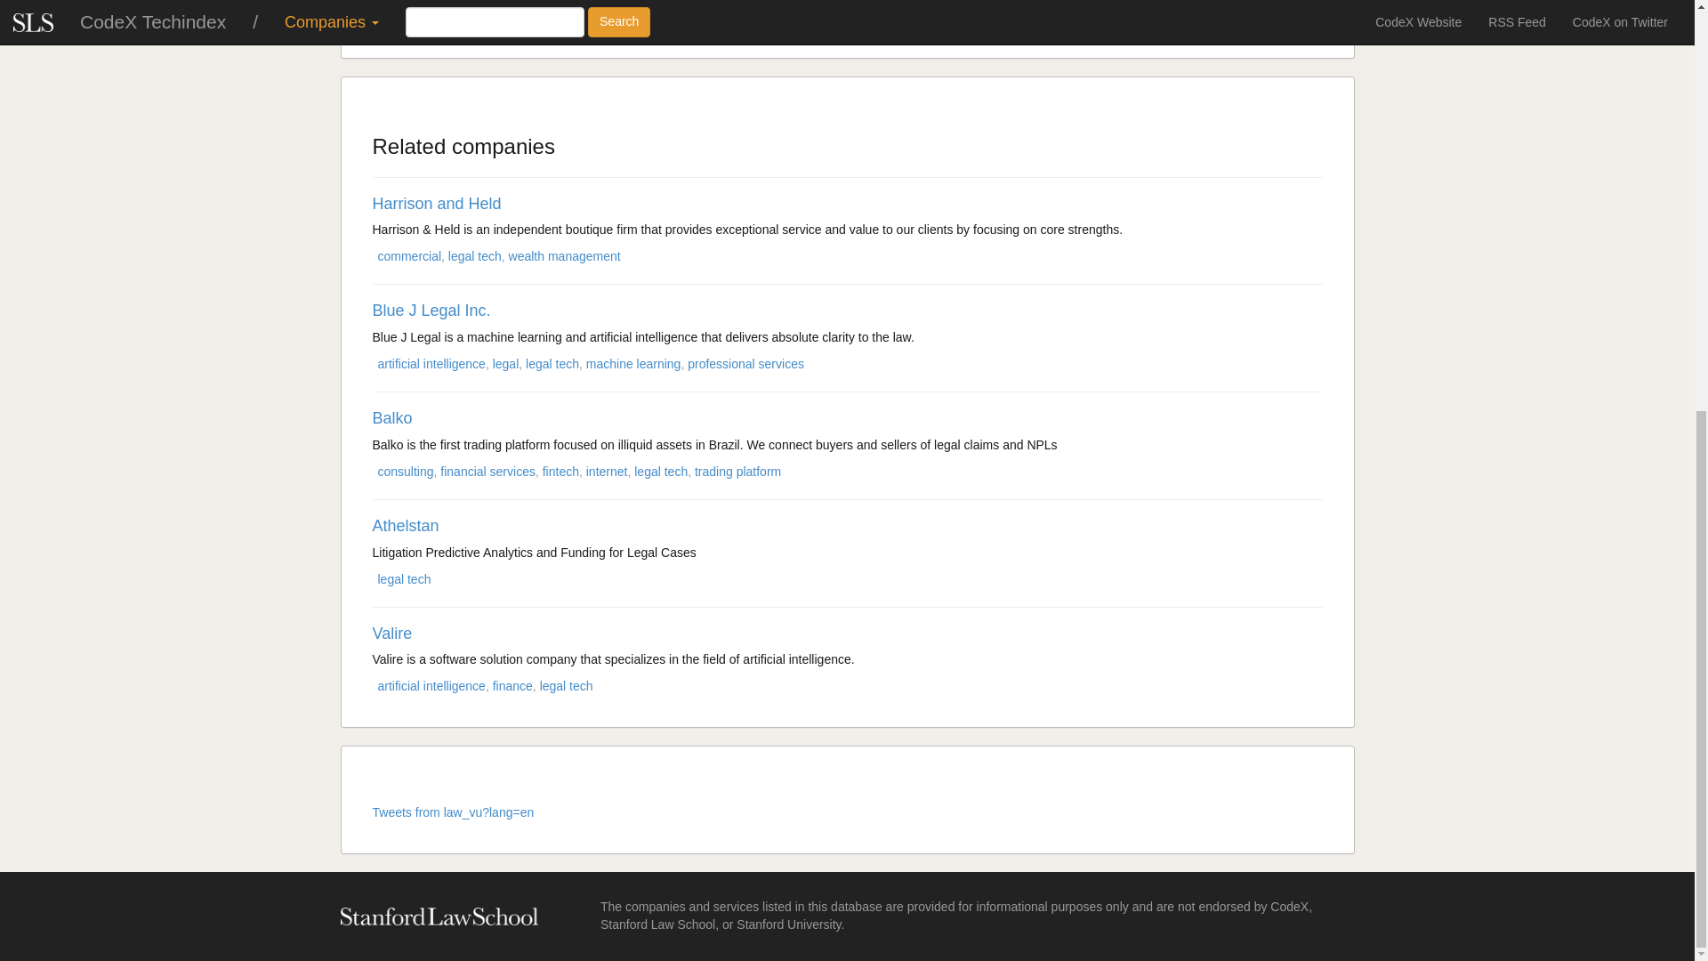 This screenshot has height=961, width=1708. Describe the element at coordinates (406, 471) in the screenshot. I see `consulting` at that location.